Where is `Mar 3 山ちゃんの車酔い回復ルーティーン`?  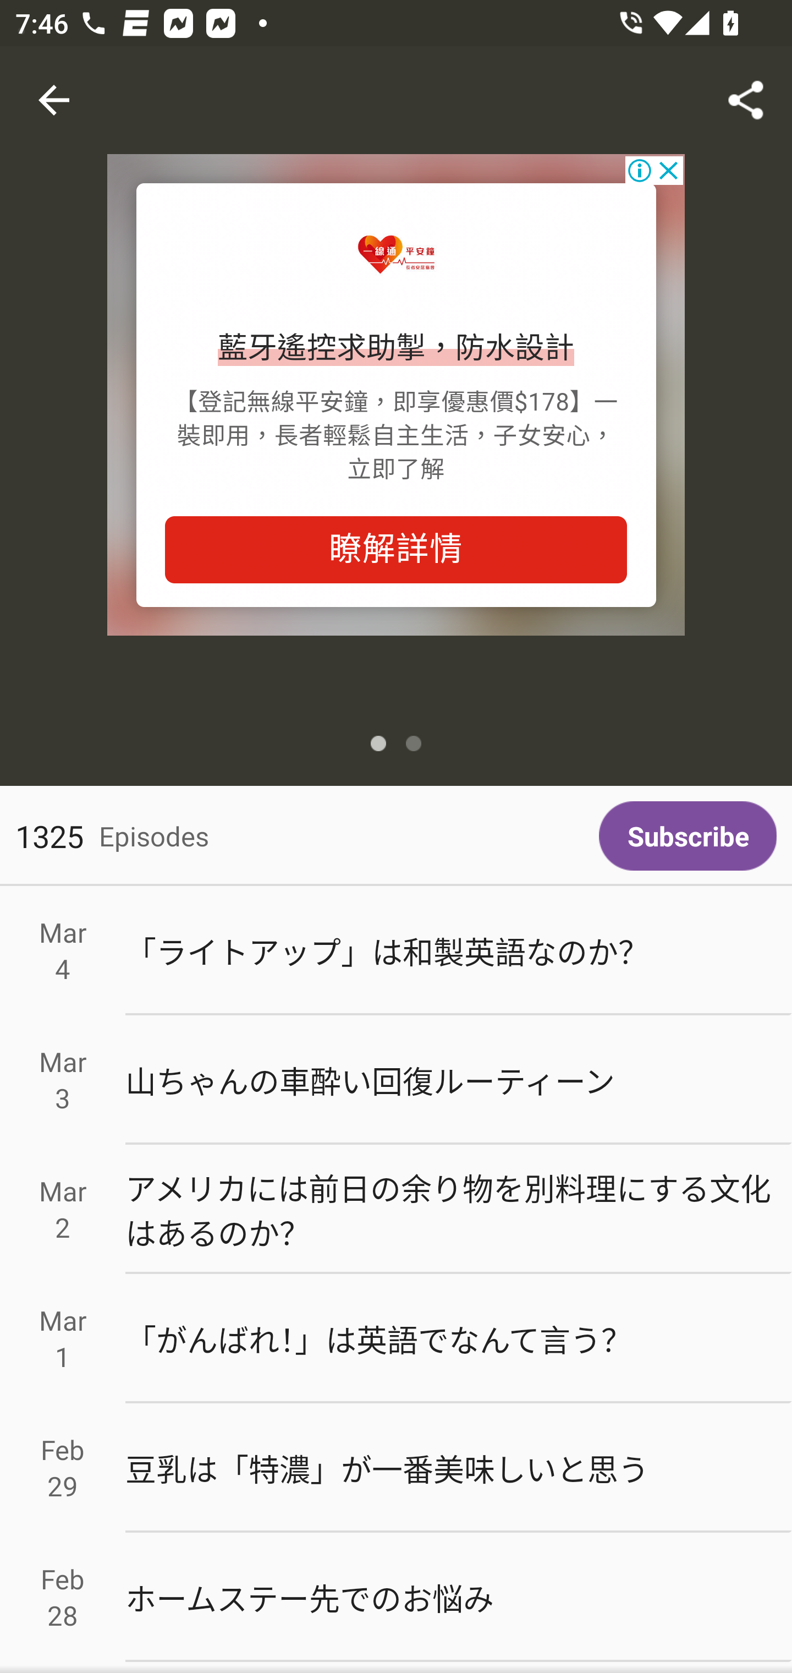 Mar 3 山ちゃんの車酔い回復ルーティーン is located at coordinates (396, 1080).